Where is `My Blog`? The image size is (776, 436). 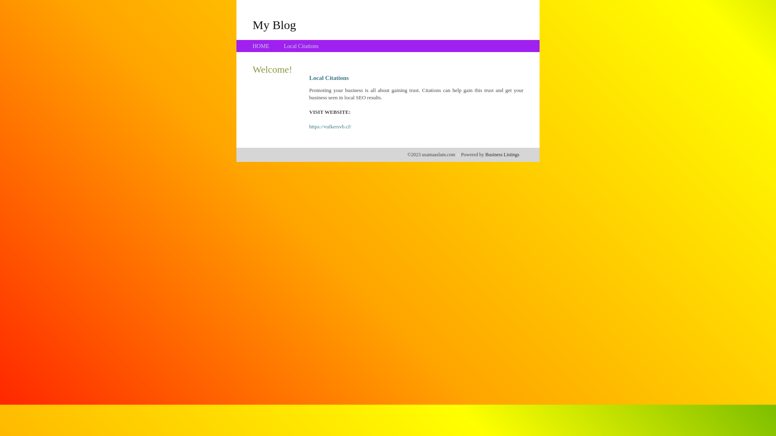
My Blog is located at coordinates (274, 25).